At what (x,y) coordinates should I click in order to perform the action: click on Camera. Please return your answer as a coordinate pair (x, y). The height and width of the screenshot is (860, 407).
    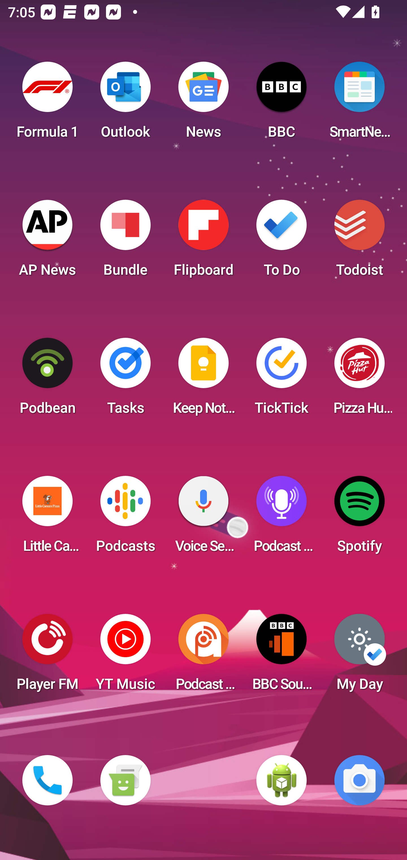
    Looking at the image, I should click on (360, 780).